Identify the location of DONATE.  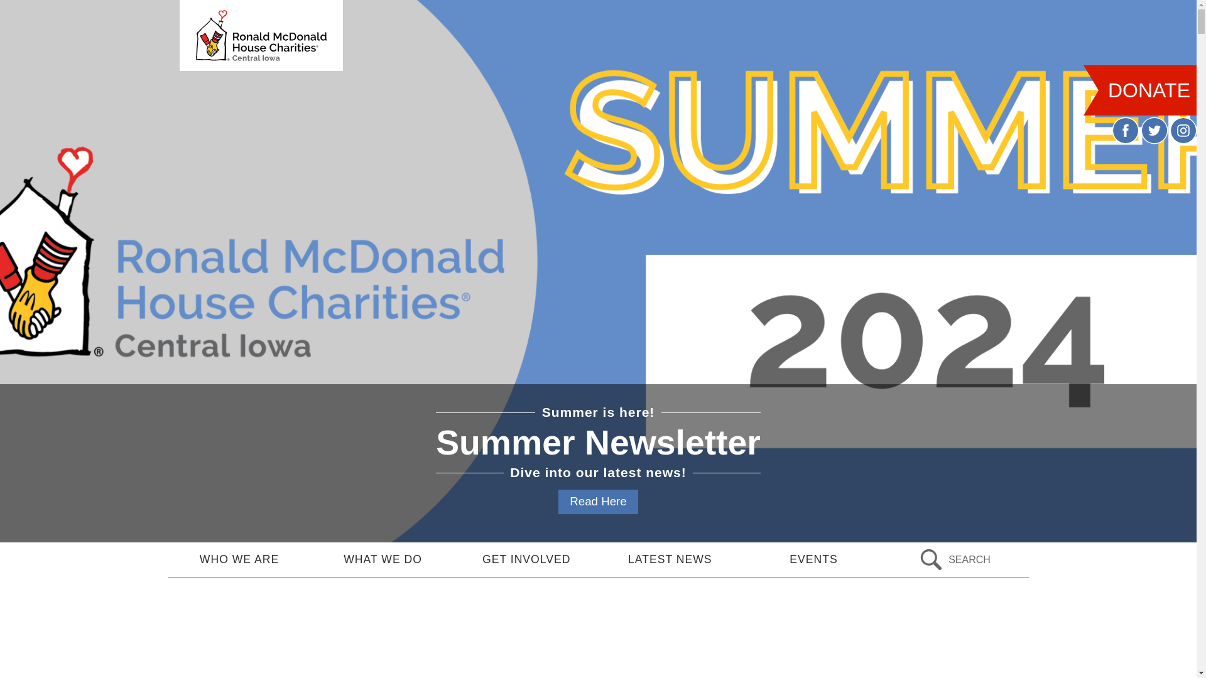
(1147, 90).